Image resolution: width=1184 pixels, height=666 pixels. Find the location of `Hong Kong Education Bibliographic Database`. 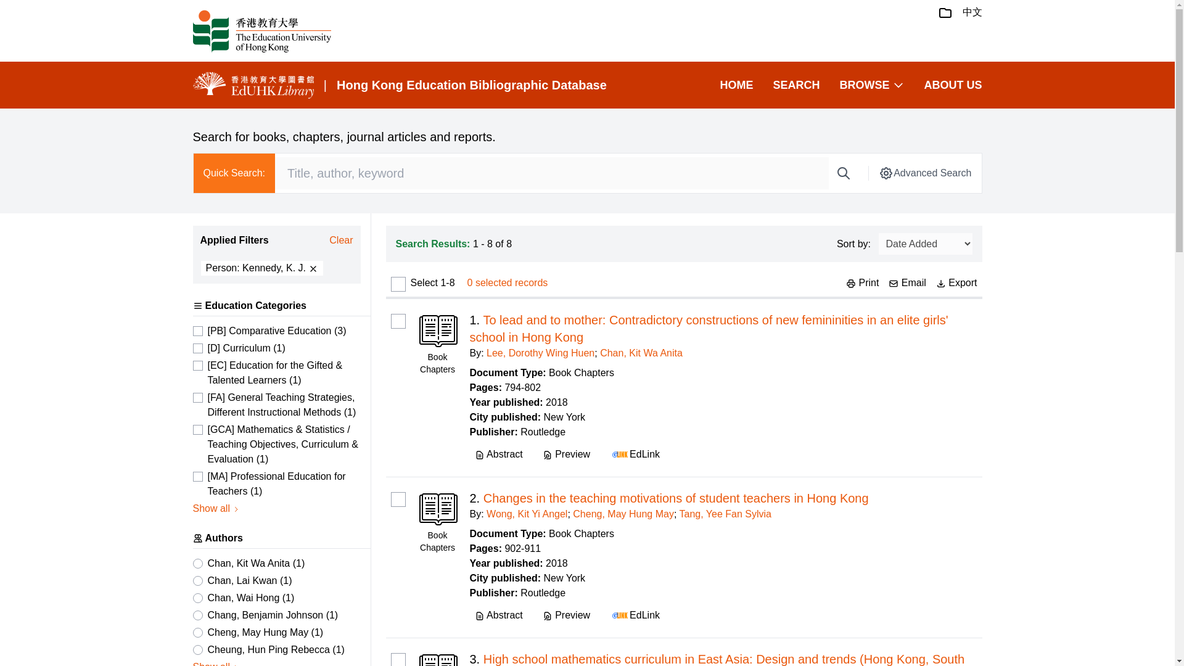

Hong Kong Education Bibliographic Database is located at coordinates (471, 85).